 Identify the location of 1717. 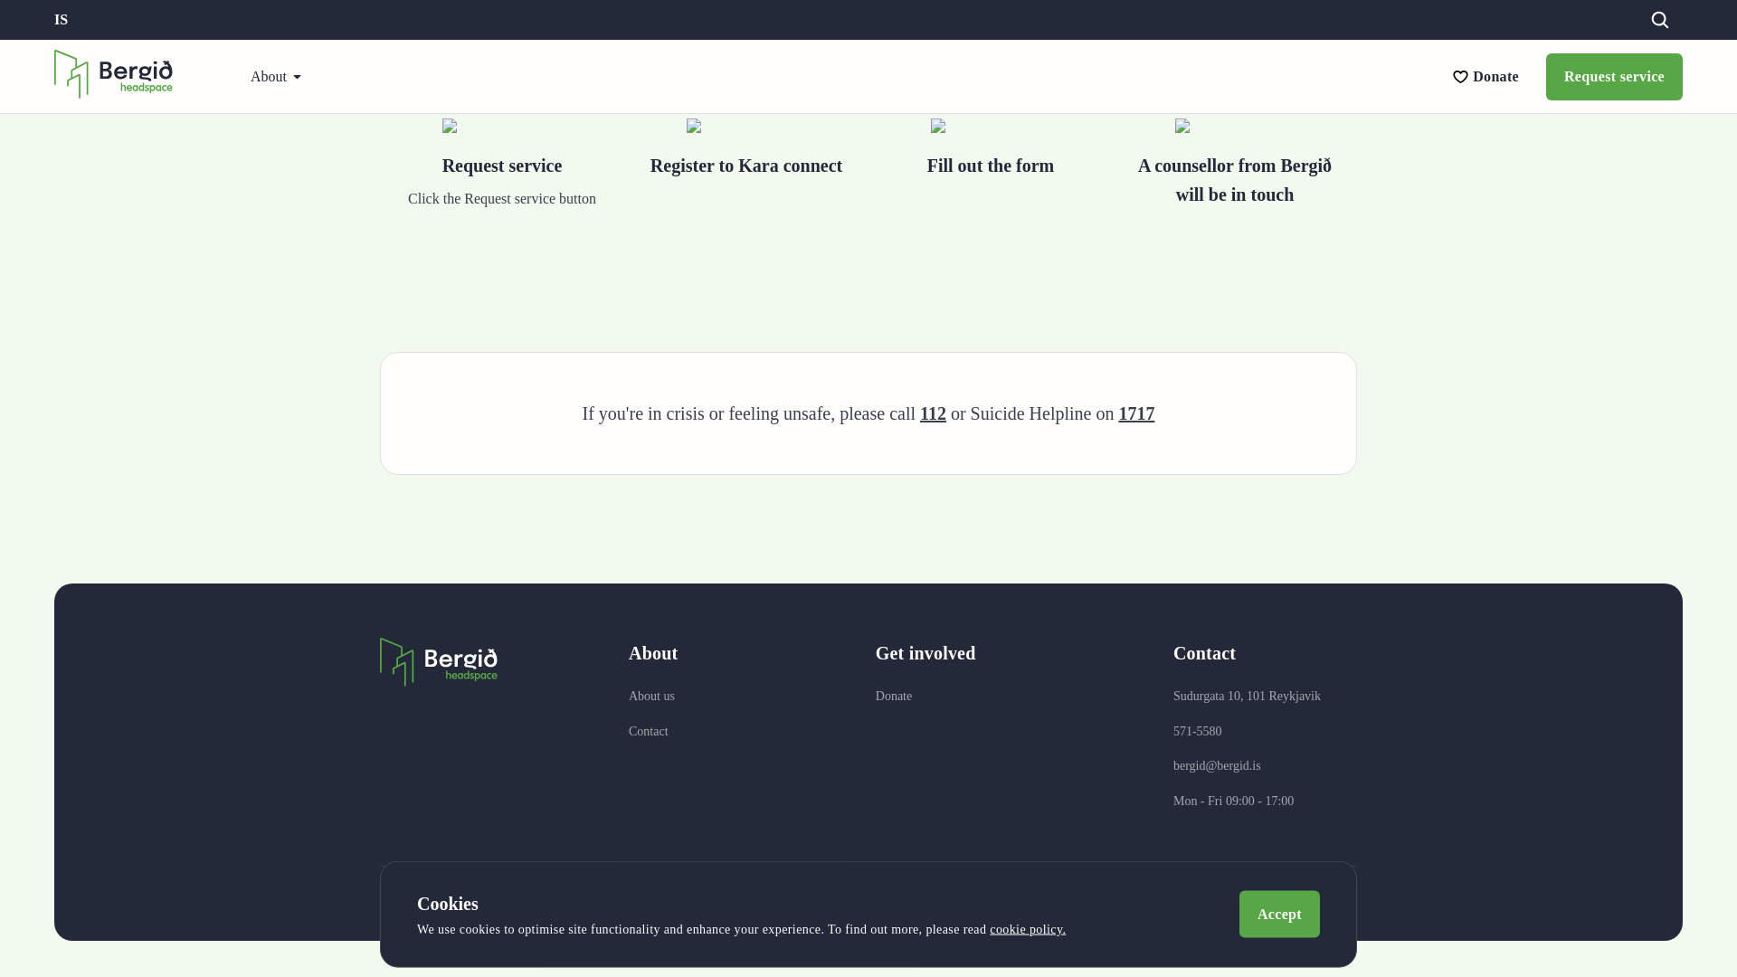
(1136, 413).